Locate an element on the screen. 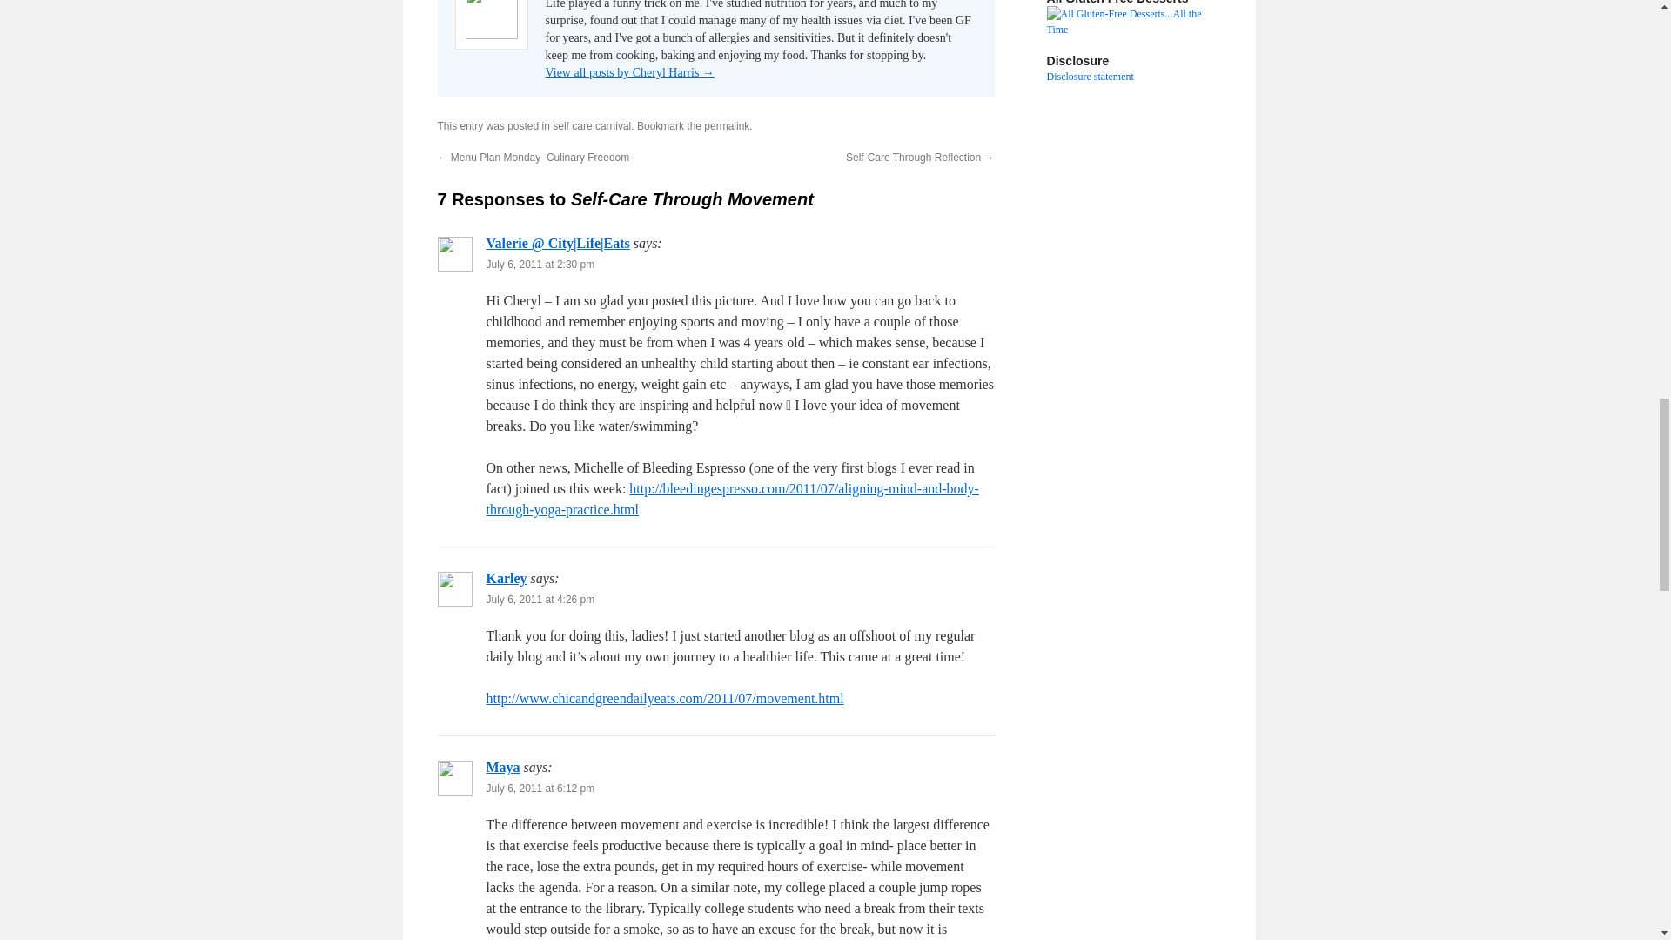 The width and height of the screenshot is (1671, 940). Permalink to Self-Care Through Movement is located at coordinates (726, 126).